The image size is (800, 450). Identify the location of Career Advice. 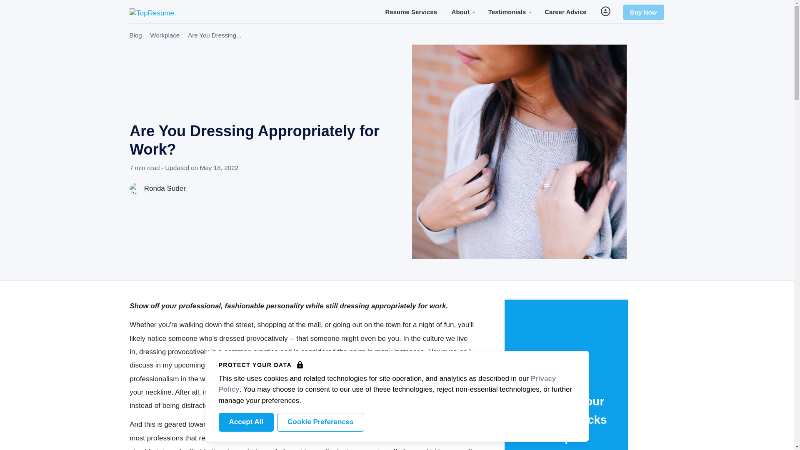
(565, 11).